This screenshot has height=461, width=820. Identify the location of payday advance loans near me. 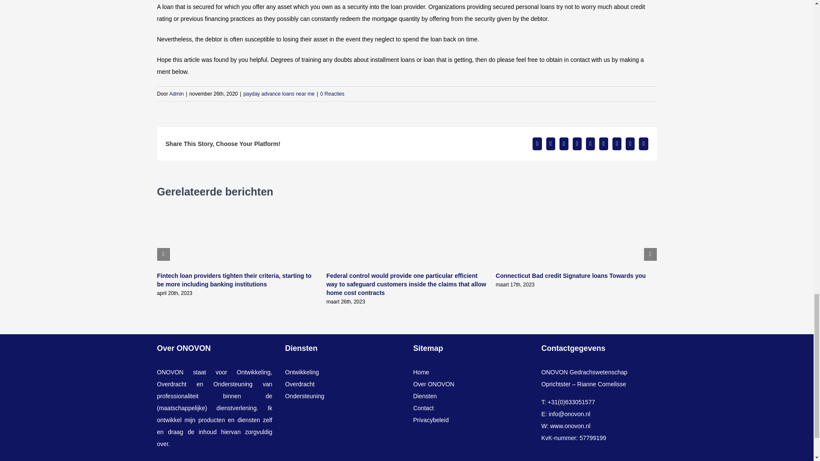
(279, 93).